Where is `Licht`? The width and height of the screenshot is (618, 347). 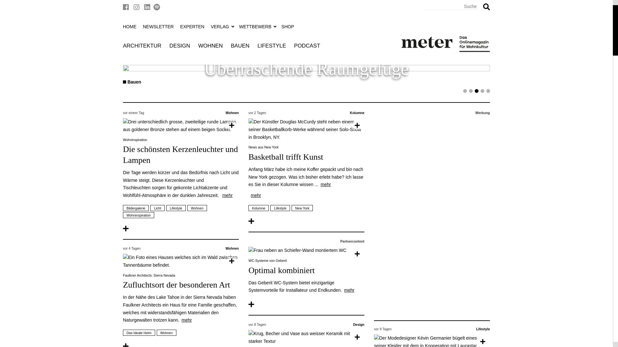
Licht is located at coordinates (157, 208).